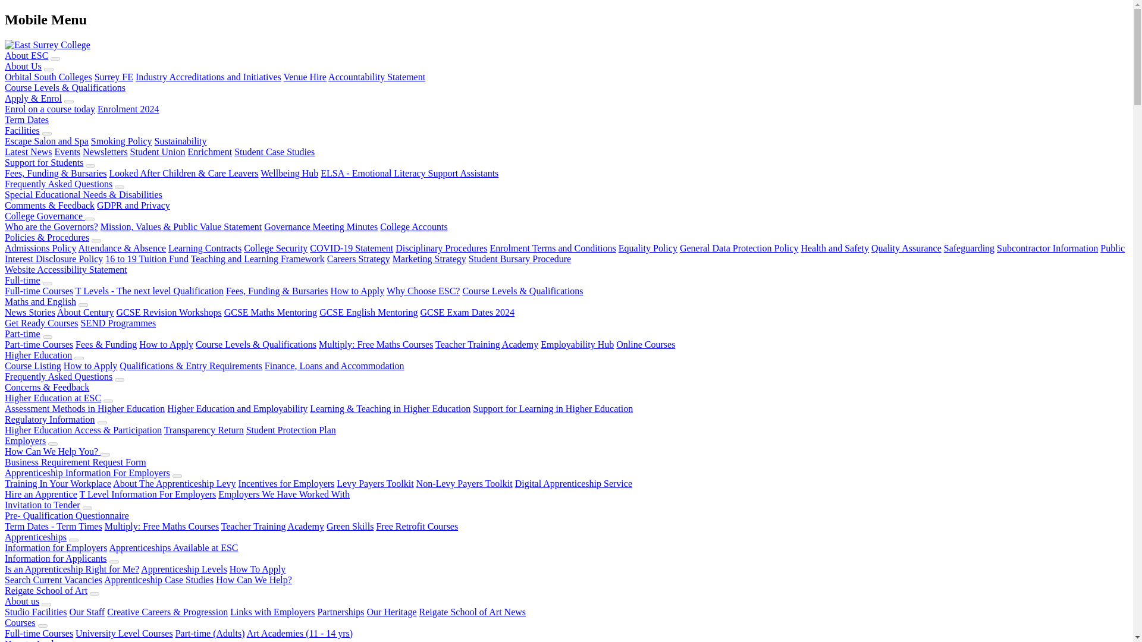  What do you see at coordinates (22, 130) in the screenshot?
I see `Facilities` at bounding box center [22, 130].